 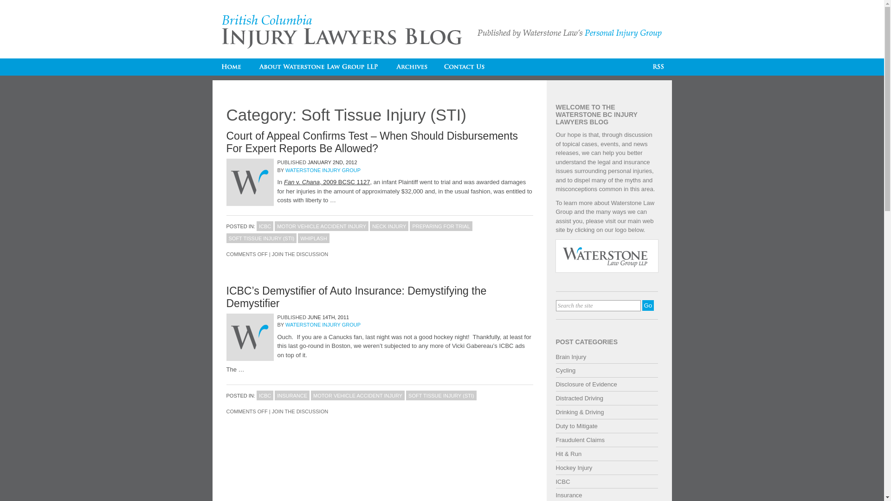 What do you see at coordinates (300, 254) in the screenshot?
I see `JOIN THE DISCUSSION` at bounding box center [300, 254].